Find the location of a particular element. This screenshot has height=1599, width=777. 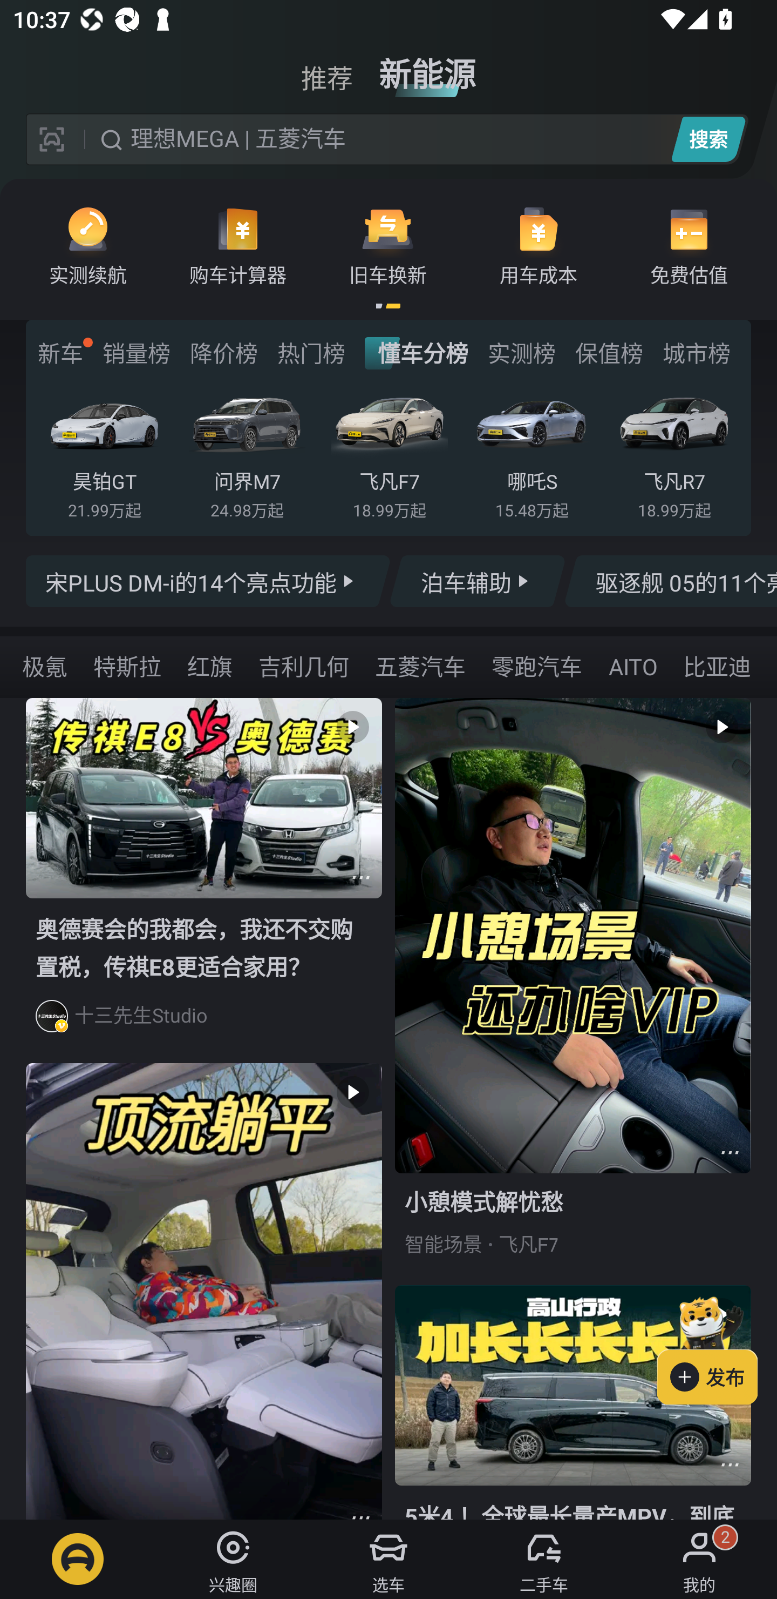

热门榜 is located at coordinates (311, 353).